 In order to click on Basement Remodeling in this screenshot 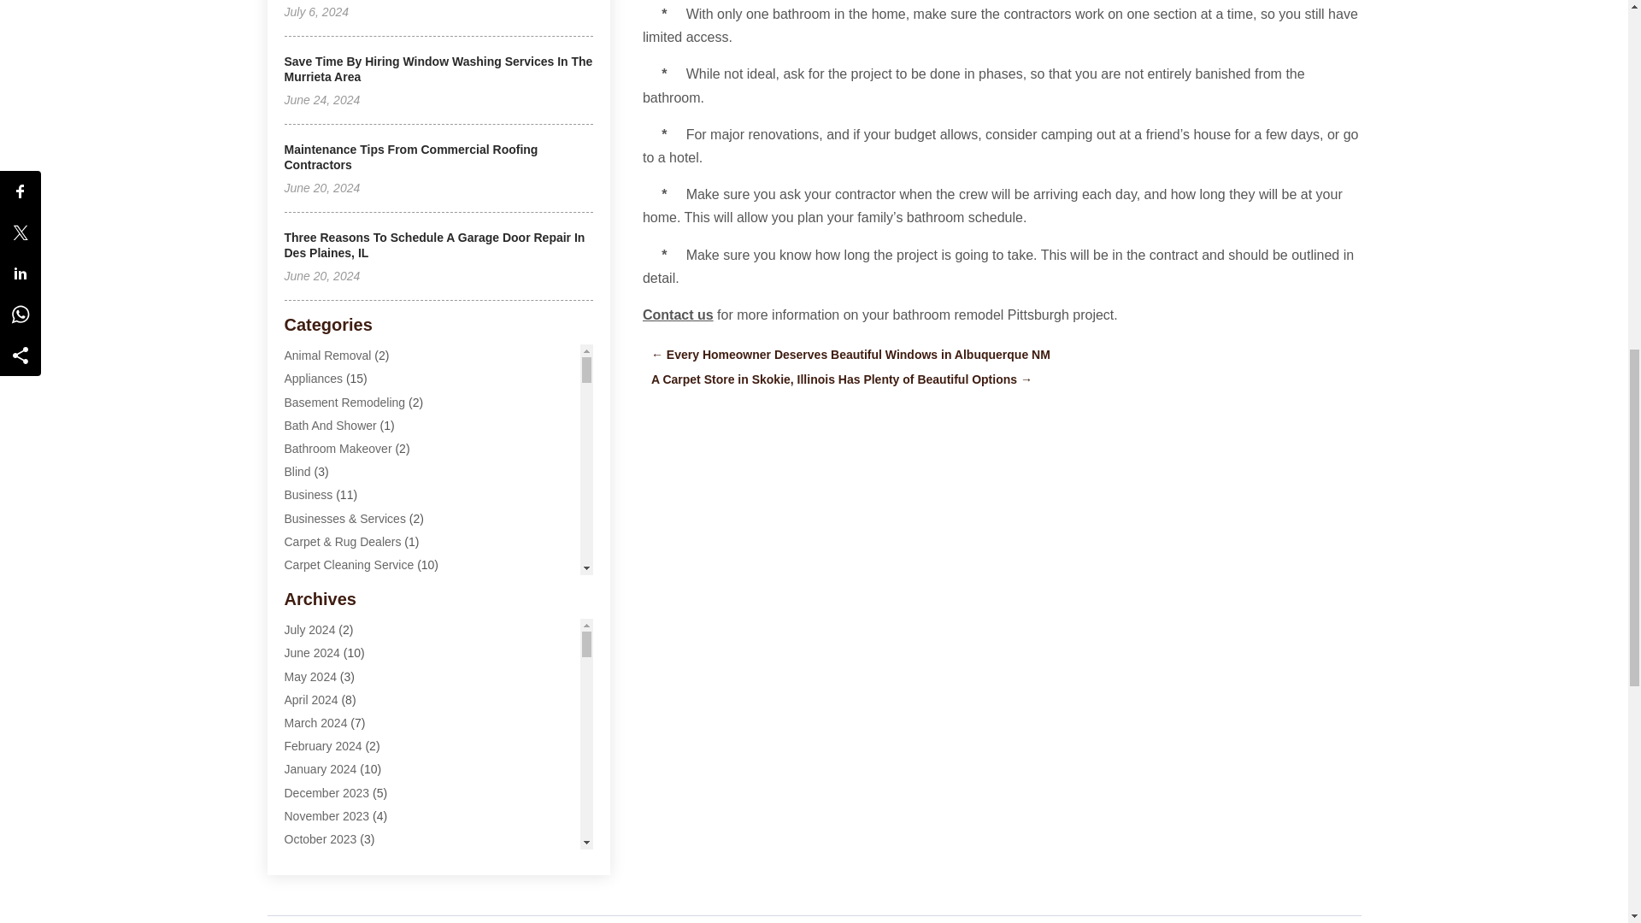, I will do `click(344, 403)`.